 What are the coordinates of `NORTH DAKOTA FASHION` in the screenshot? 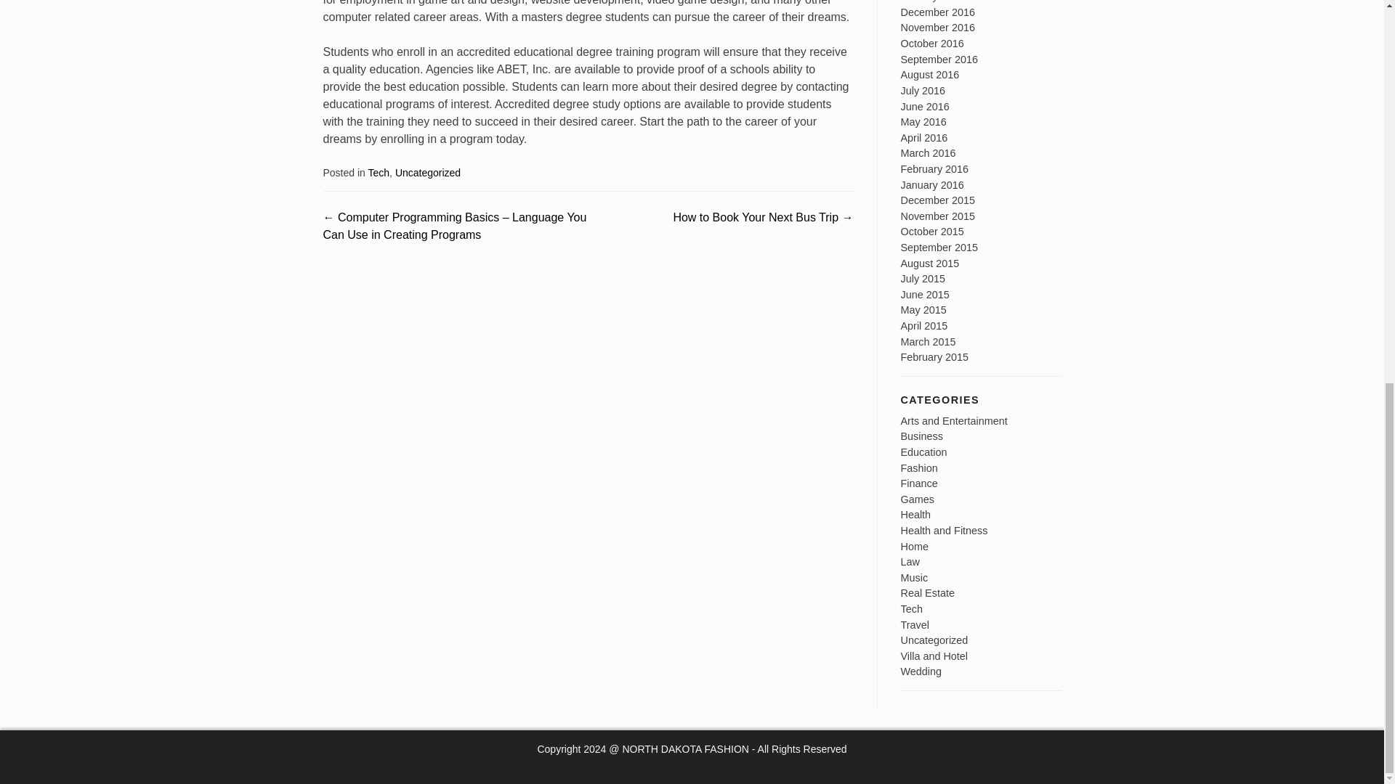 It's located at (686, 749).